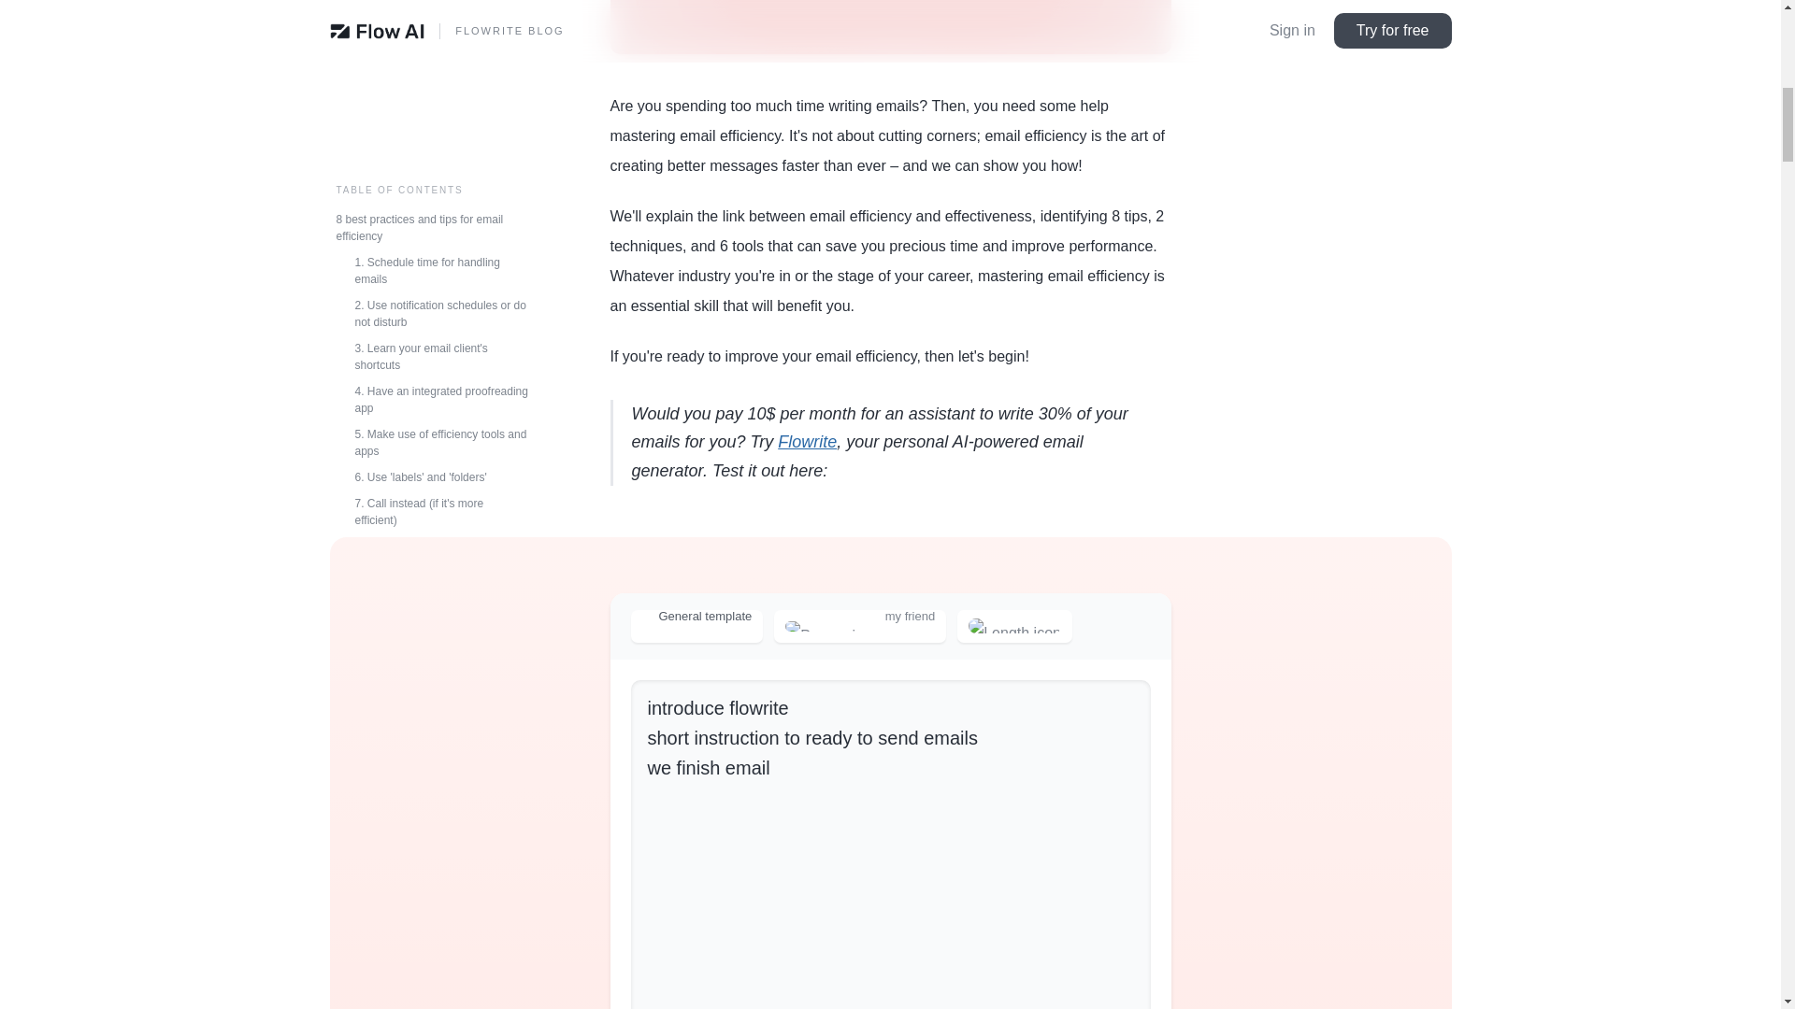 The width and height of the screenshot is (1795, 1009). Describe the element at coordinates (432, 493) in the screenshot. I see `Final words` at that location.